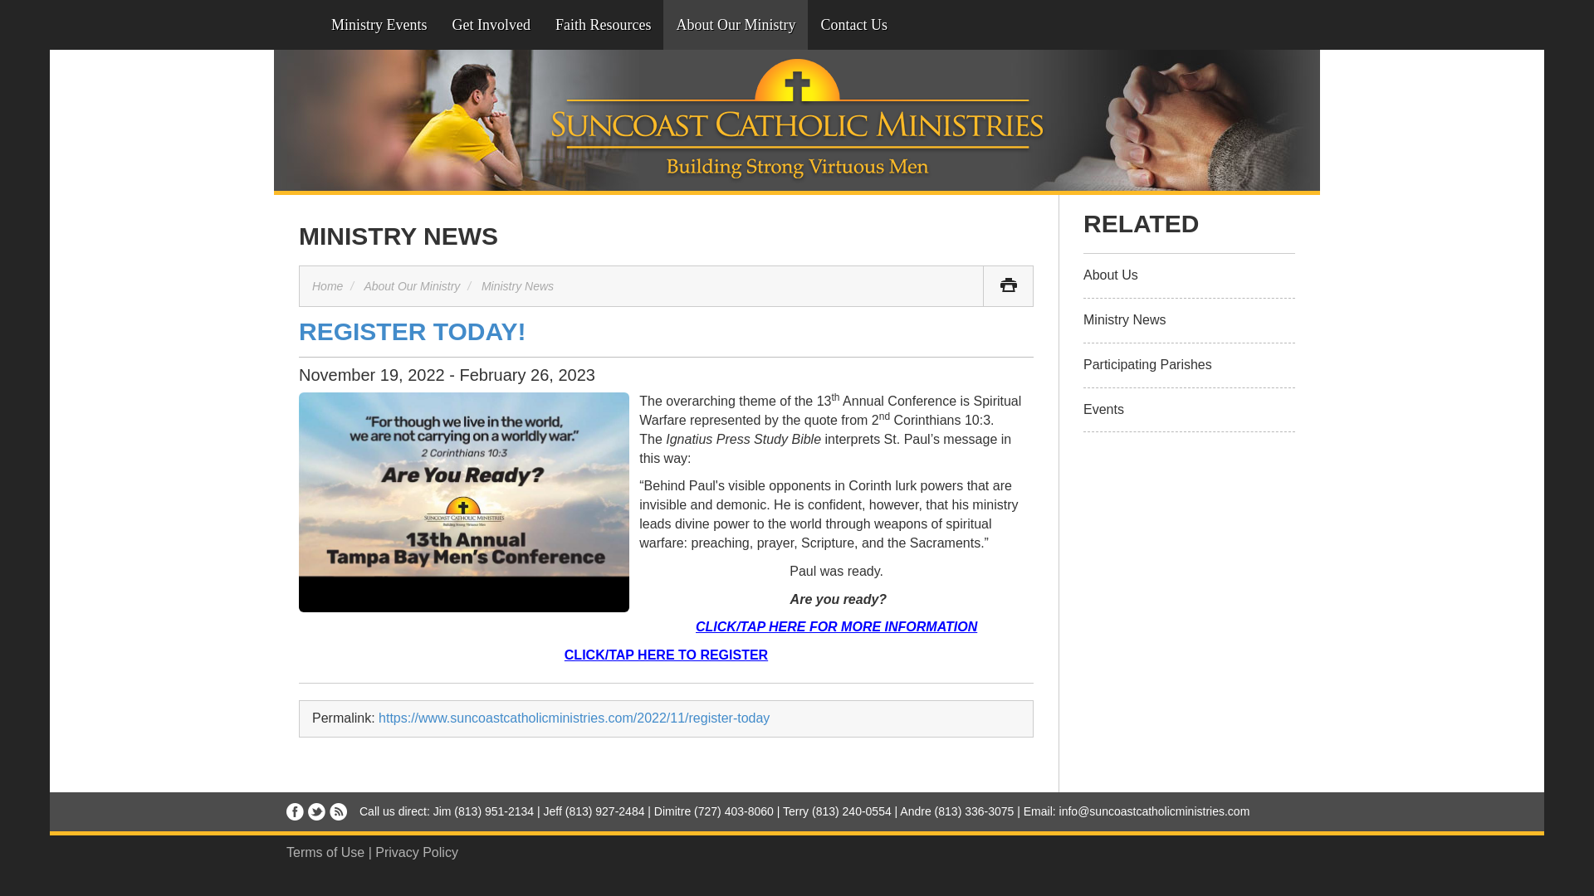 The width and height of the screenshot is (1594, 896). I want to click on Get Involved, so click(491, 25).